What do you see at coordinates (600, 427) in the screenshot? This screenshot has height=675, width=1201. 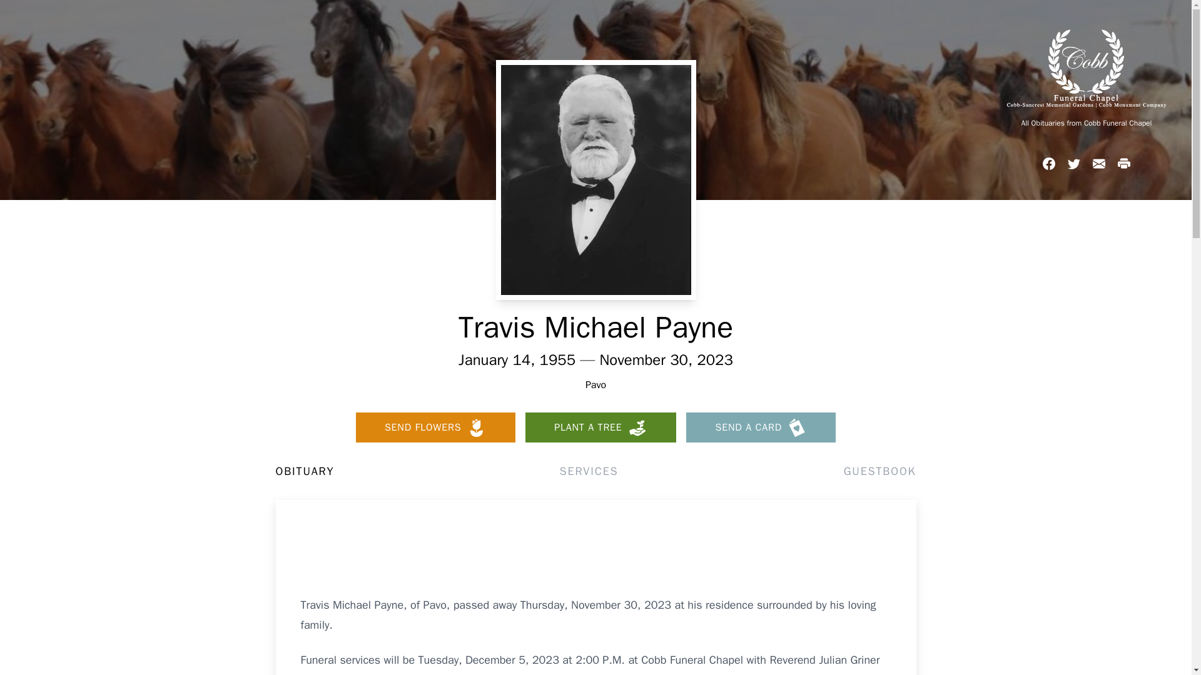 I see `PLANT A TREE` at bounding box center [600, 427].